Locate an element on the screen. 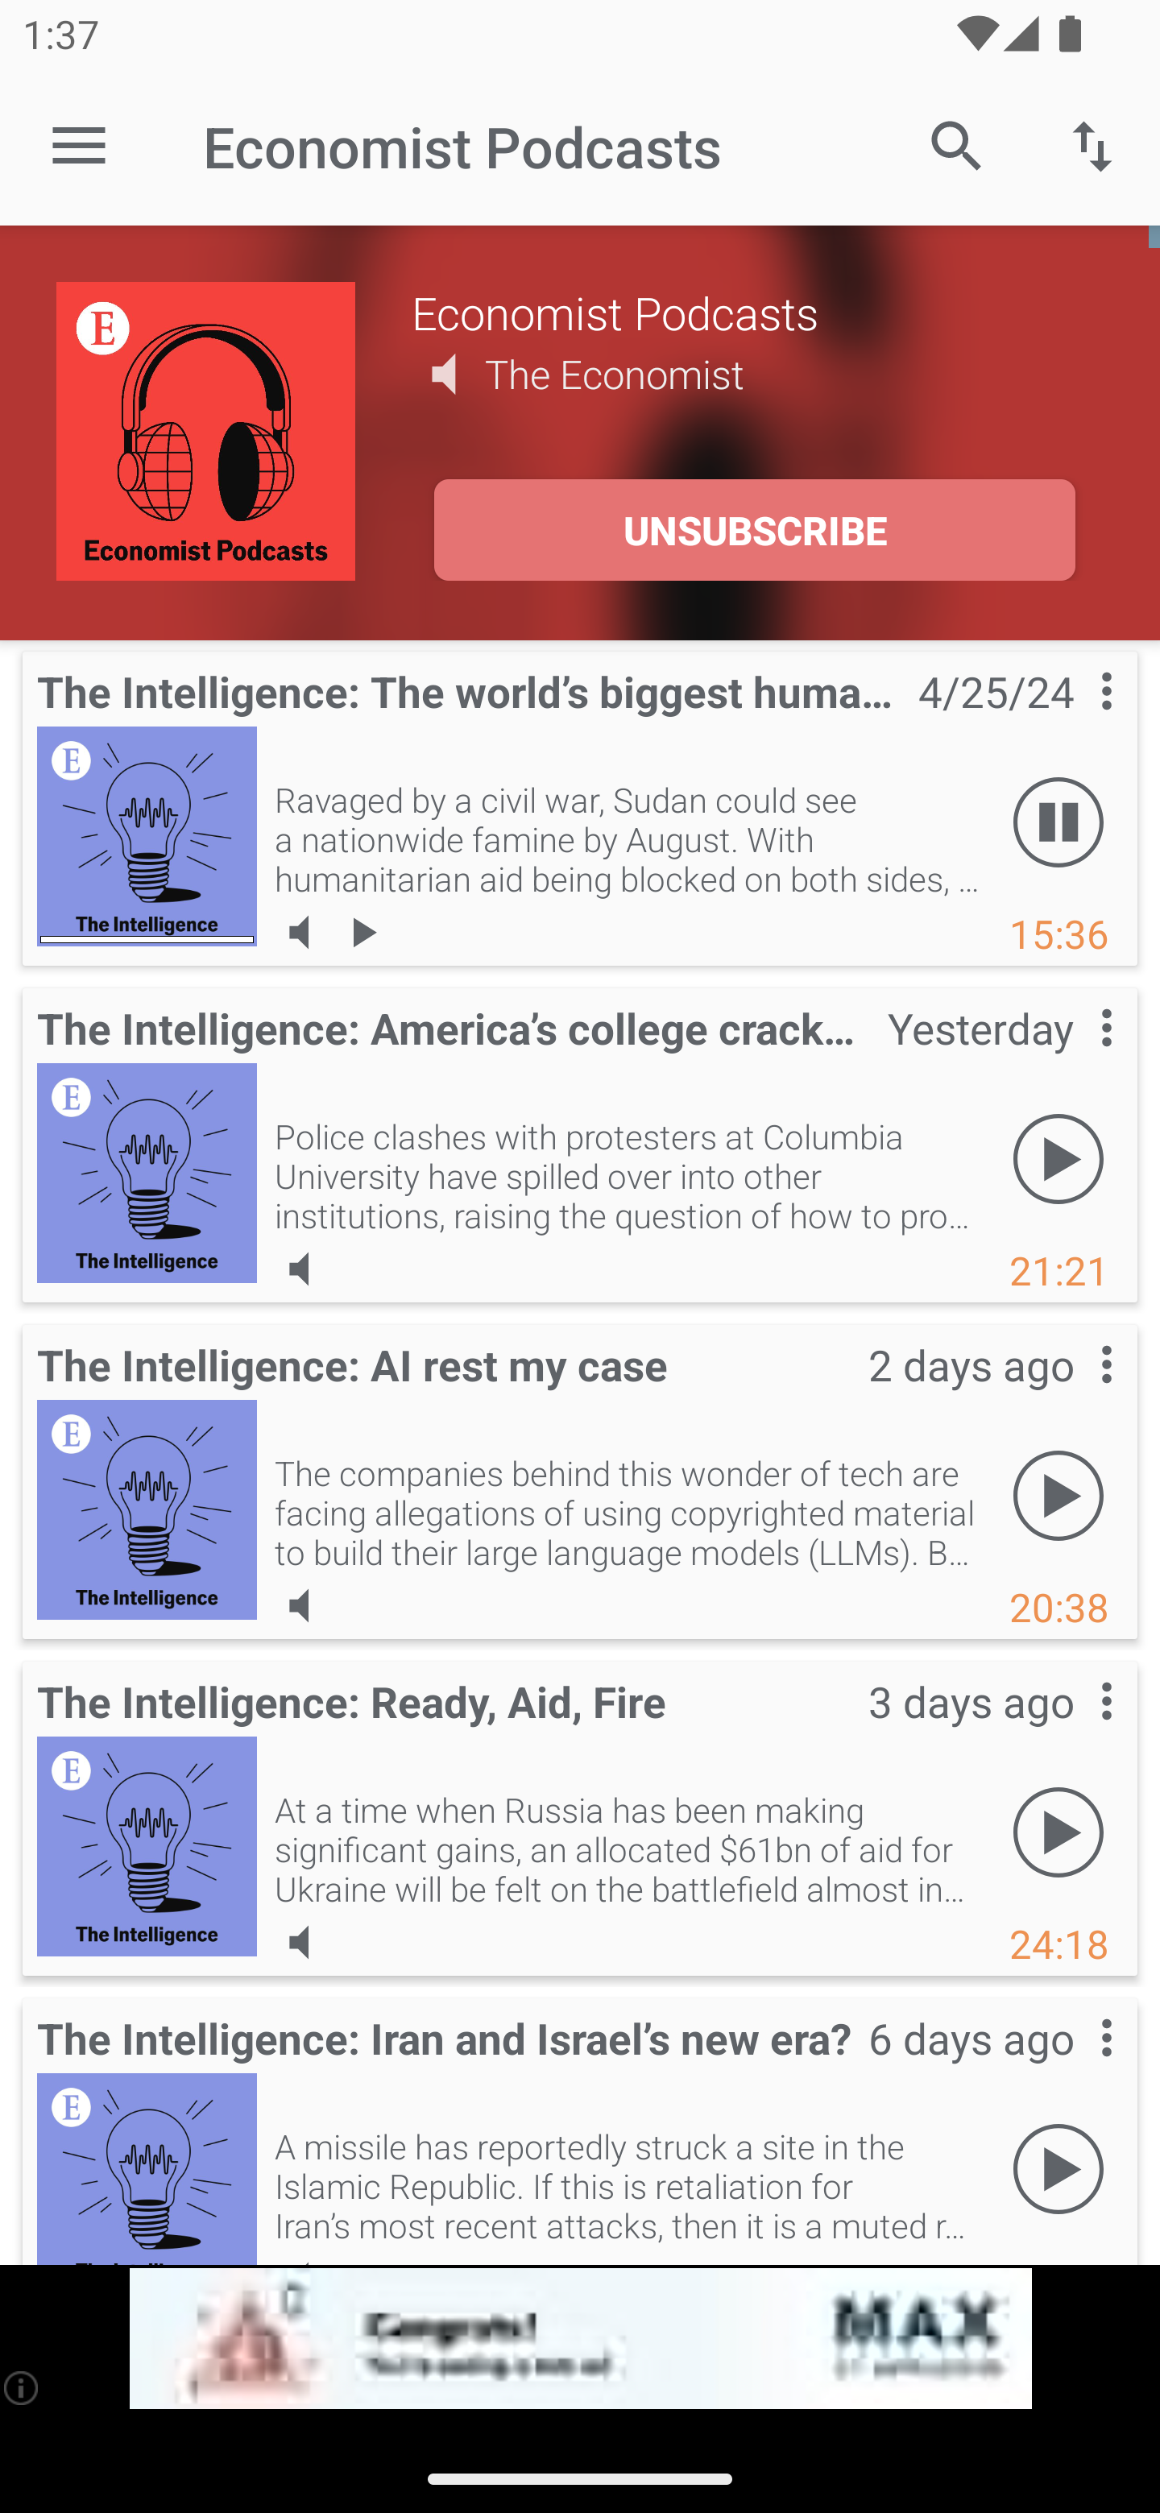 This screenshot has width=1160, height=2513. Open navigation sidebar is located at coordinates (79, 147).